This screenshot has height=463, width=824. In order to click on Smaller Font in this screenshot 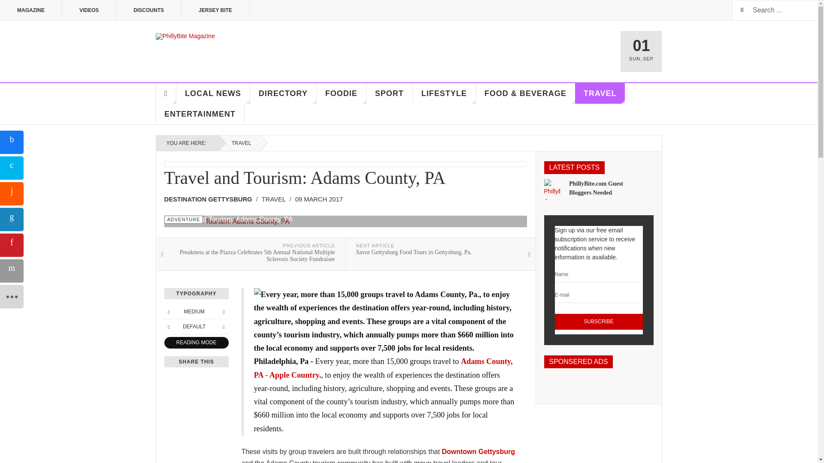, I will do `click(168, 311)`.